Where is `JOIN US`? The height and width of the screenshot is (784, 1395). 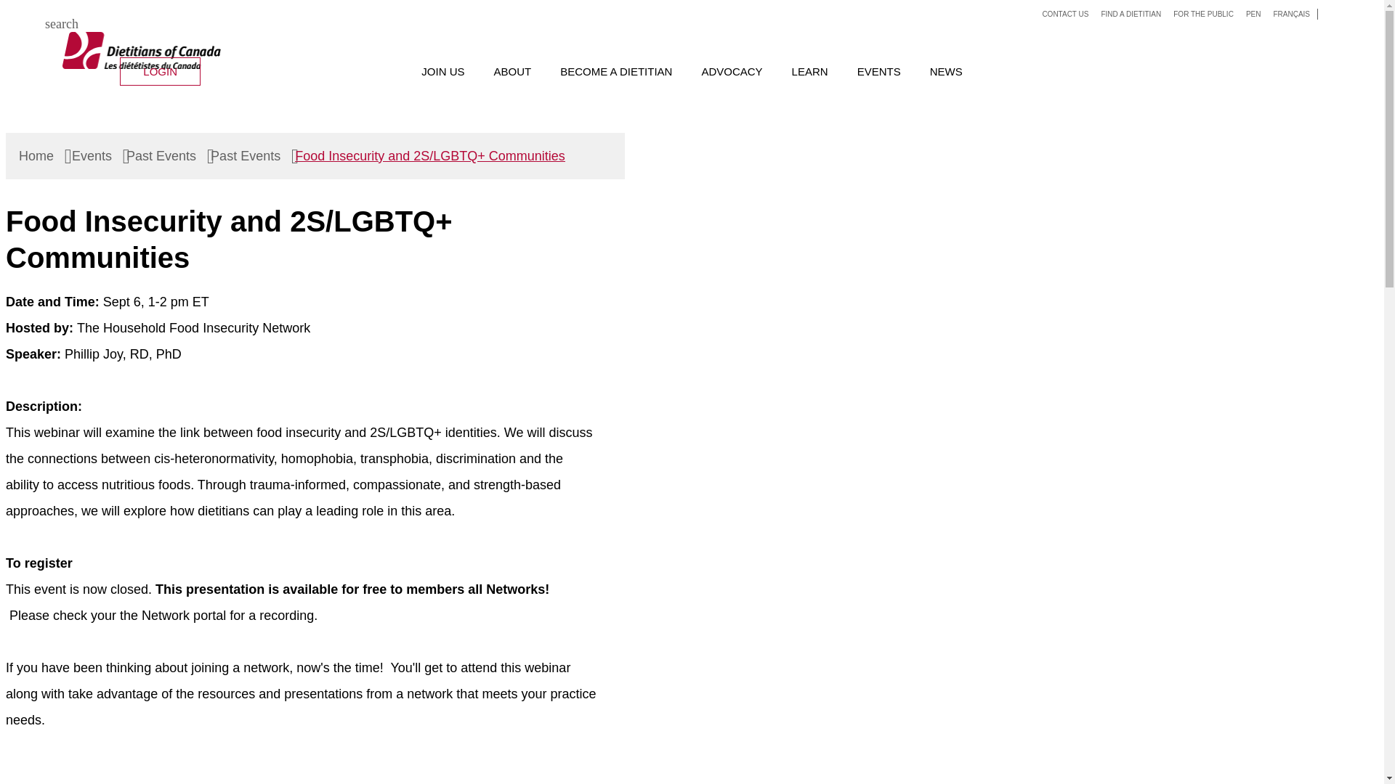
JOIN US is located at coordinates (442, 71).